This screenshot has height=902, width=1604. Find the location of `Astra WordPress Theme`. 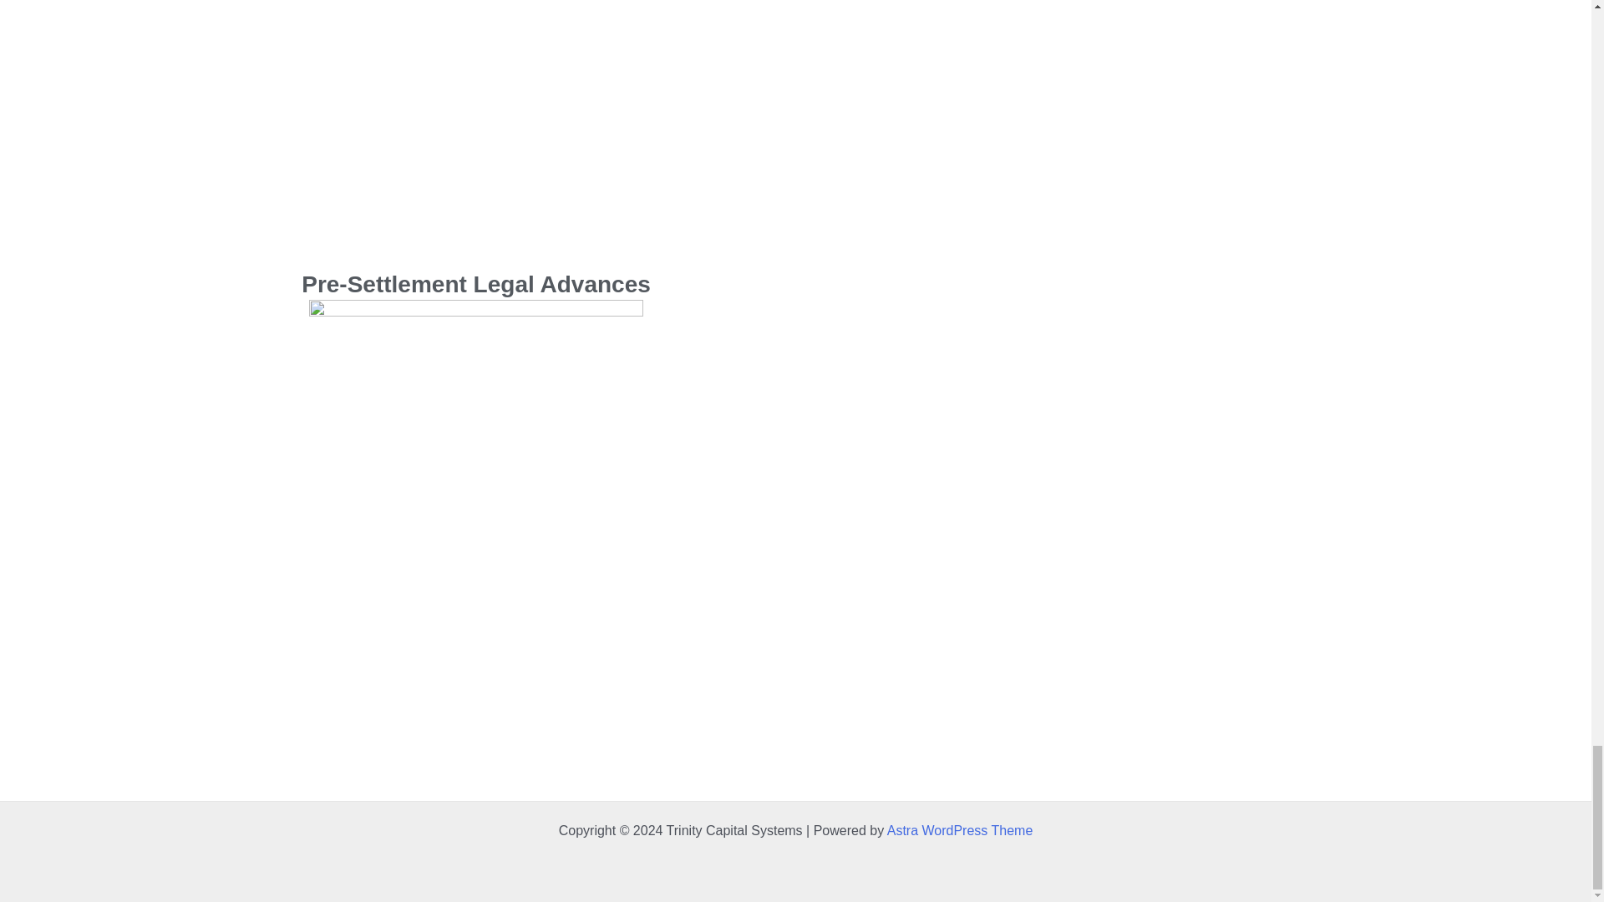

Astra WordPress Theme is located at coordinates (959, 830).